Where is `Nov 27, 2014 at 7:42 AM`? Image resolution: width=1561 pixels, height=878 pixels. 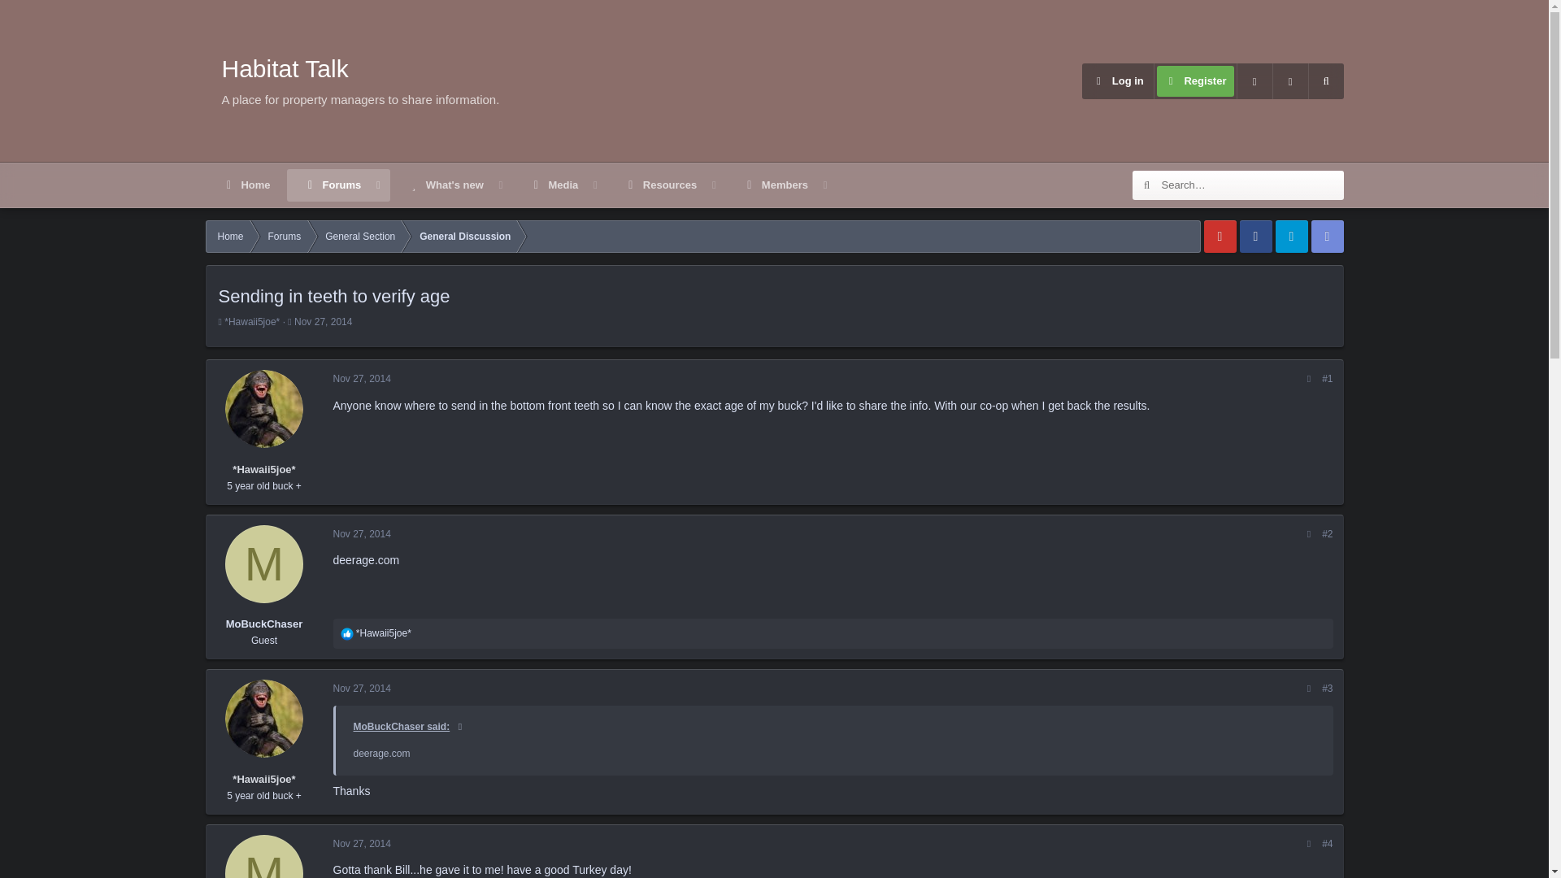 Nov 27, 2014 at 7:42 AM is located at coordinates (660, 185).